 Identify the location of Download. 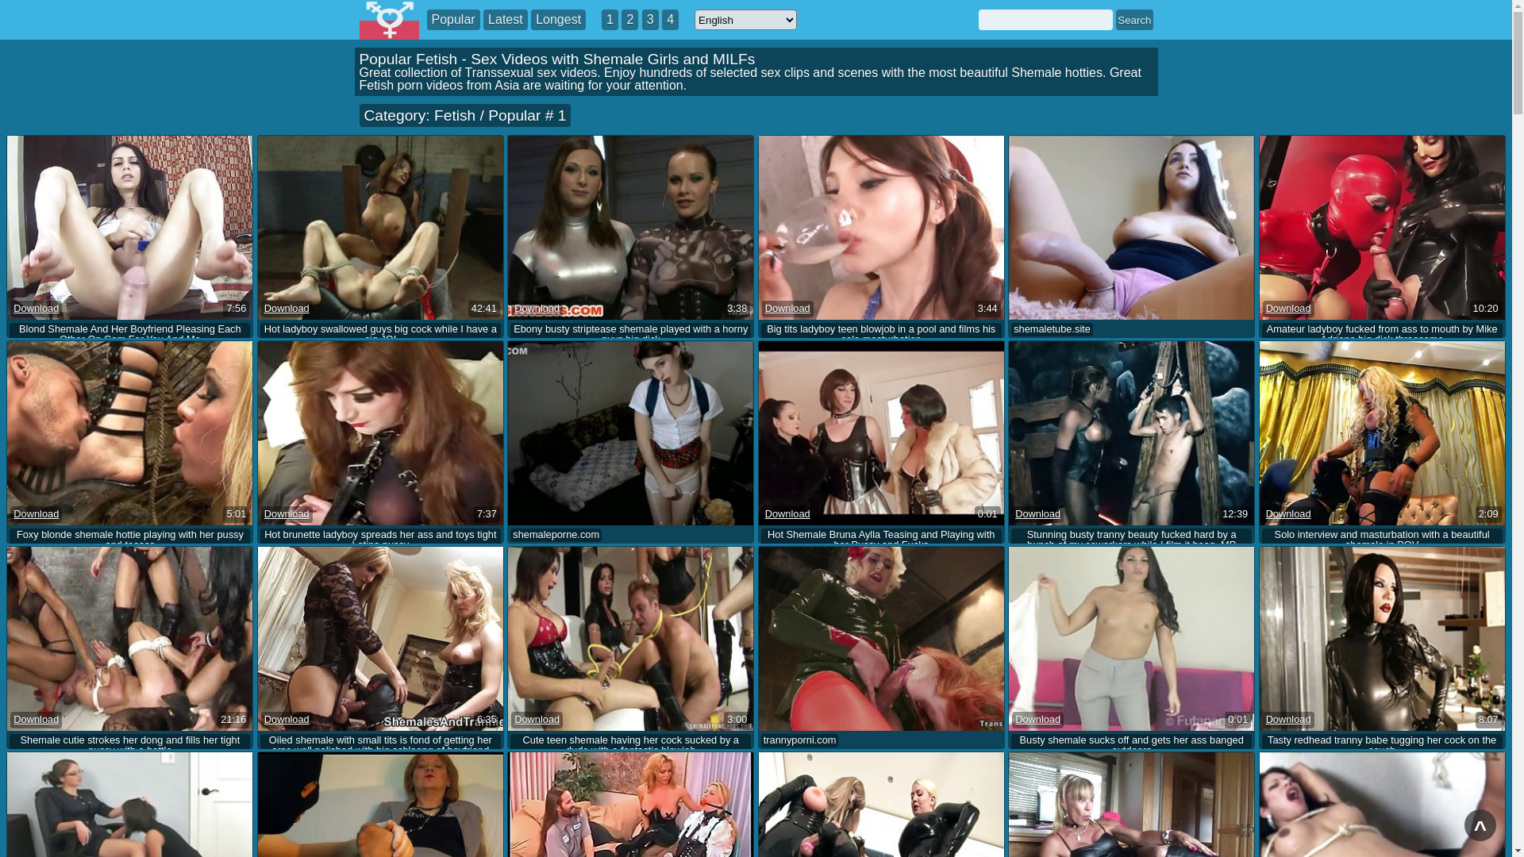
(37, 721).